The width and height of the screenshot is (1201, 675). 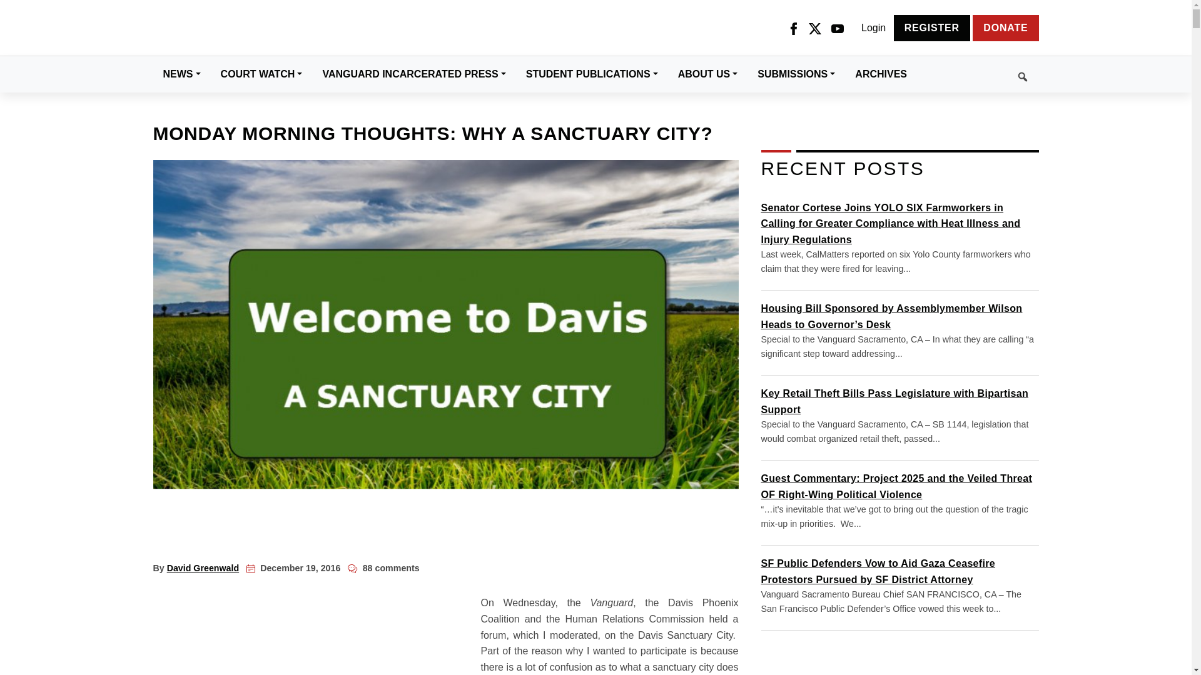 I want to click on Facebook, so click(x=793, y=28).